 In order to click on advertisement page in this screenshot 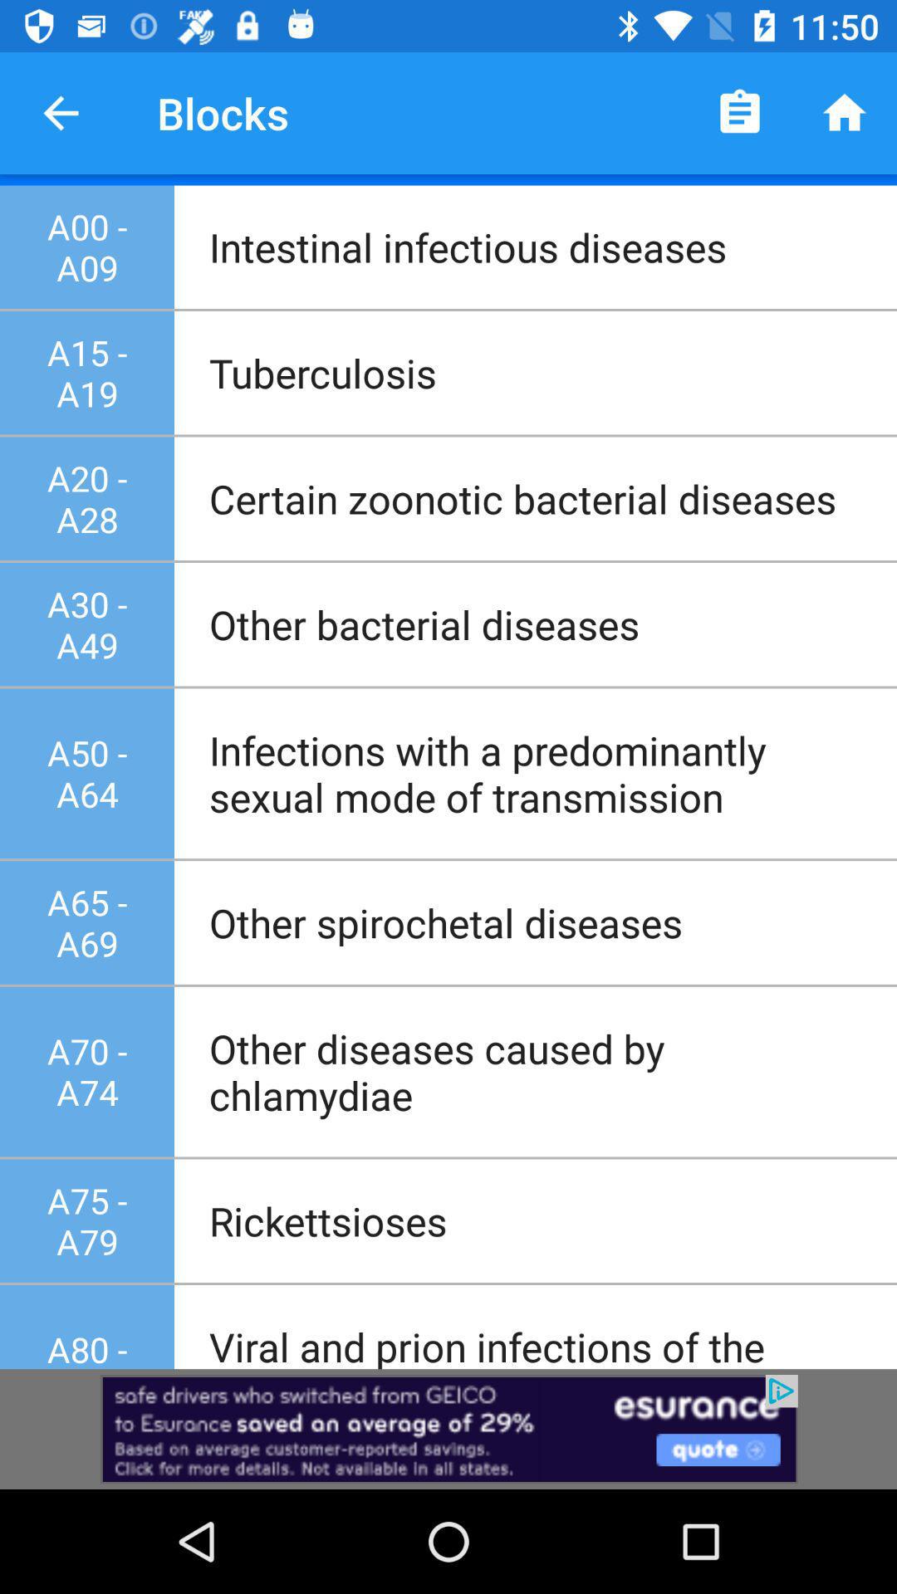, I will do `click(448, 1430)`.